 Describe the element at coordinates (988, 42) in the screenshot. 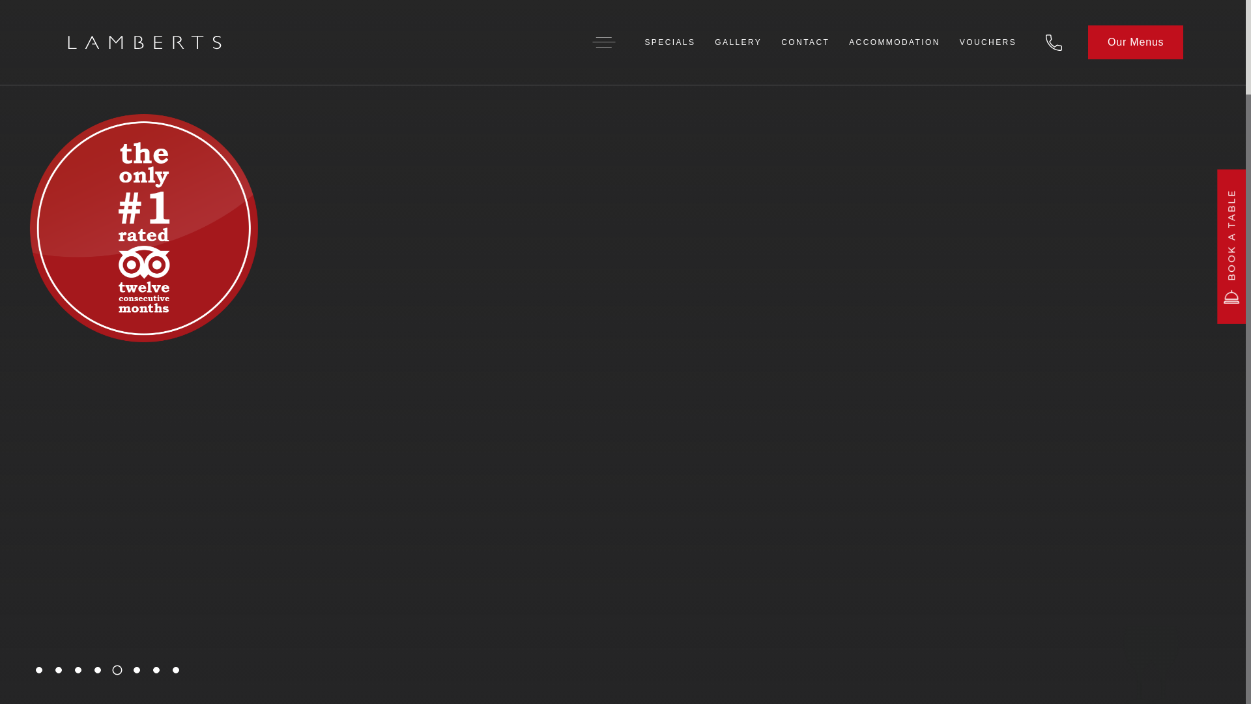

I see `VOUCHERS` at that location.